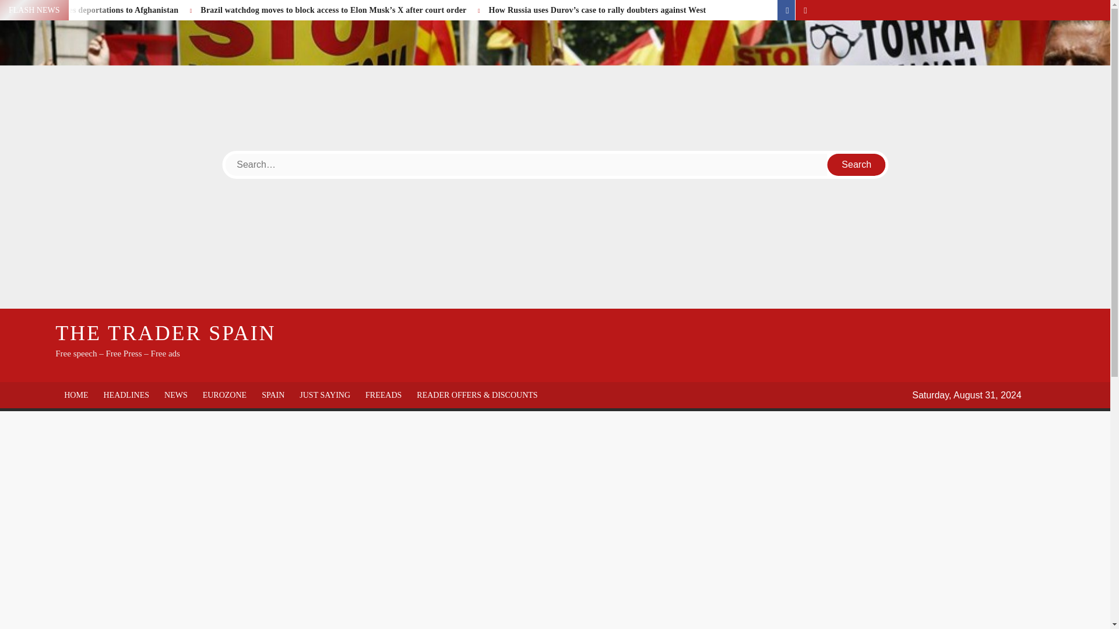  Describe the element at coordinates (325, 395) in the screenshot. I see `JUST SAYING` at that location.